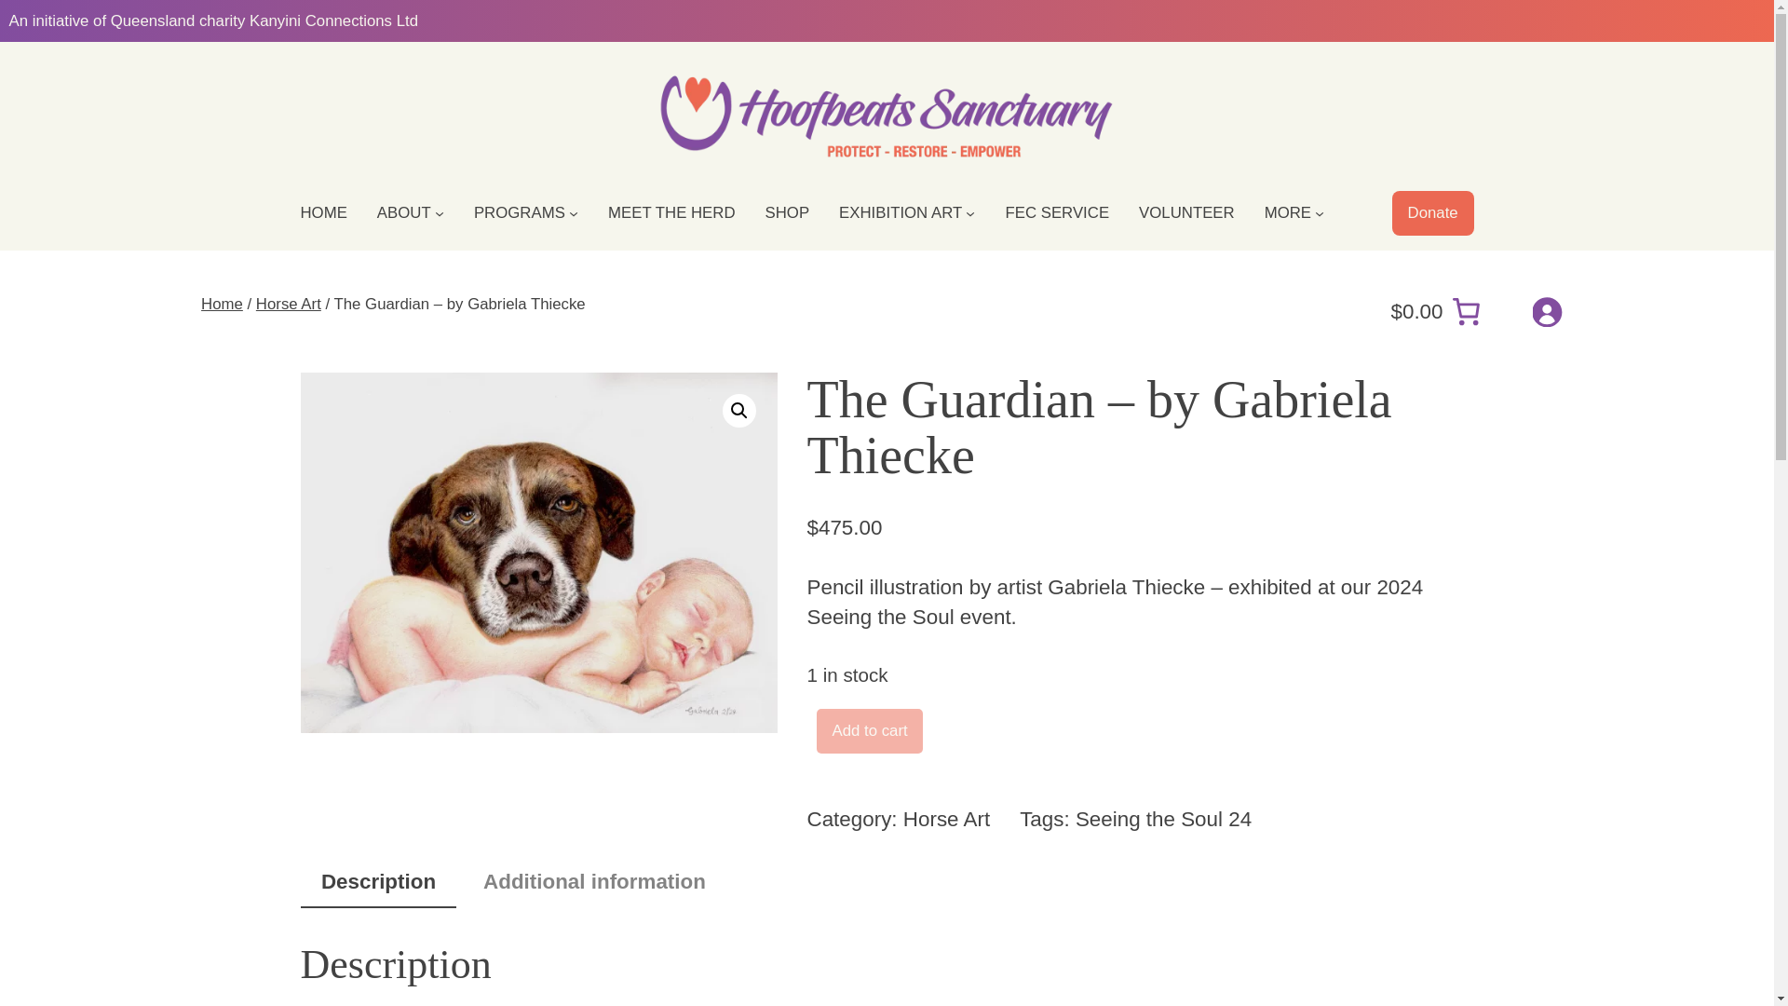 Image resolution: width=1788 pixels, height=1006 pixels. Describe the element at coordinates (787, 212) in the screenshot. I see `SHOP` at that location.